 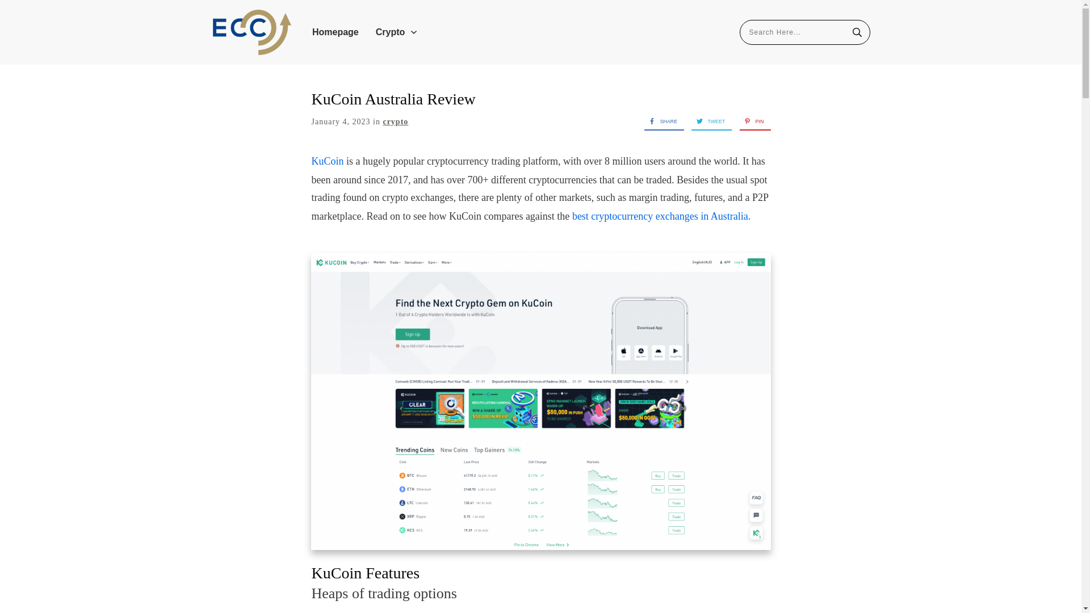 I want to click on Homepage, so click(x=335, y=32).